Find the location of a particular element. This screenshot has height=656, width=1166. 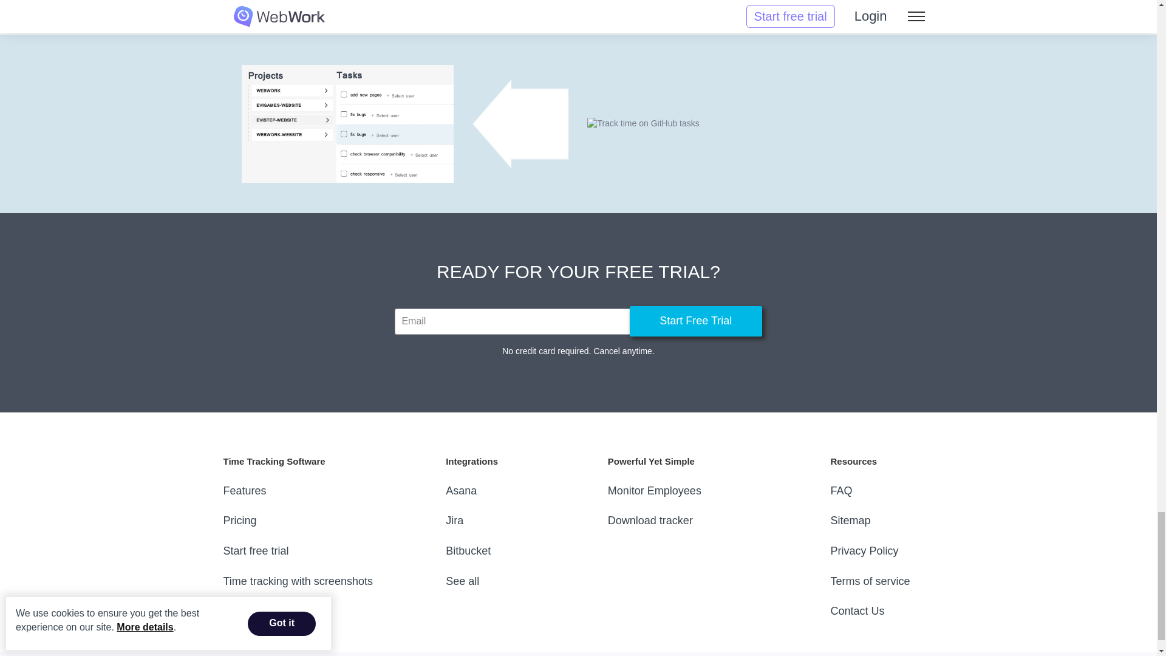

Pricing is located at coordinates (240, 520).